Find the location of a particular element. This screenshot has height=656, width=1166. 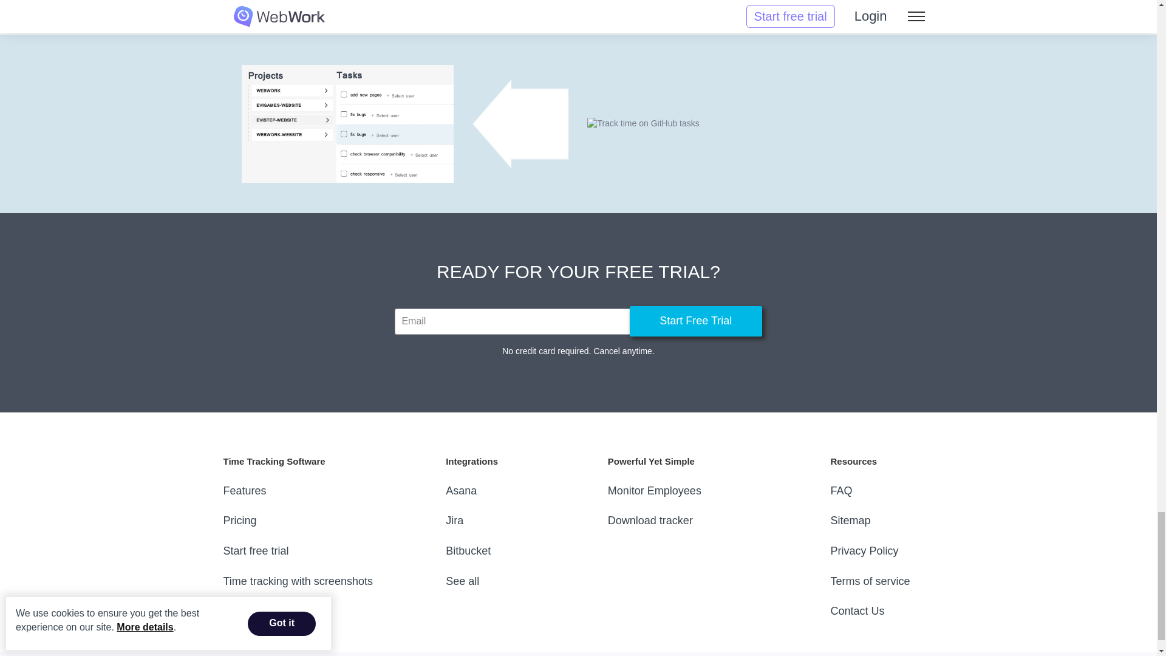

Pricing is located at coordinates (240, 520).